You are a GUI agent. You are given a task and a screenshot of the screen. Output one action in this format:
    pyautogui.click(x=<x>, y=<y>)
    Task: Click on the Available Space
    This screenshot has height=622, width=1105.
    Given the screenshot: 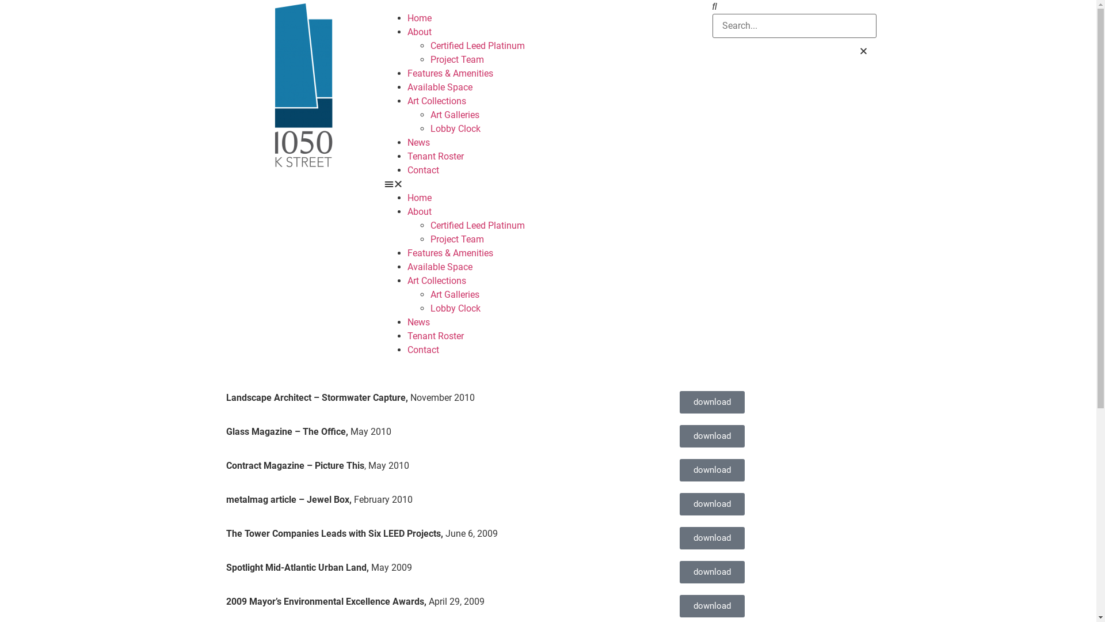 What is the action you would take?
    pyautogui.click(x=440, y=88)
    